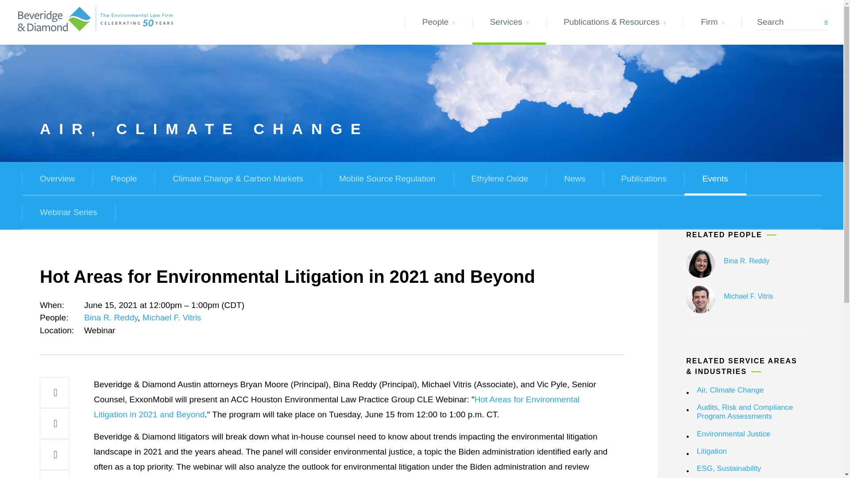 Image resolution: width=850 pixels, height=478 pixels. Describe the element at coordinates (327, 129) in the screenshot. I see `AIR, CLIMATE CHANGE` at that location.